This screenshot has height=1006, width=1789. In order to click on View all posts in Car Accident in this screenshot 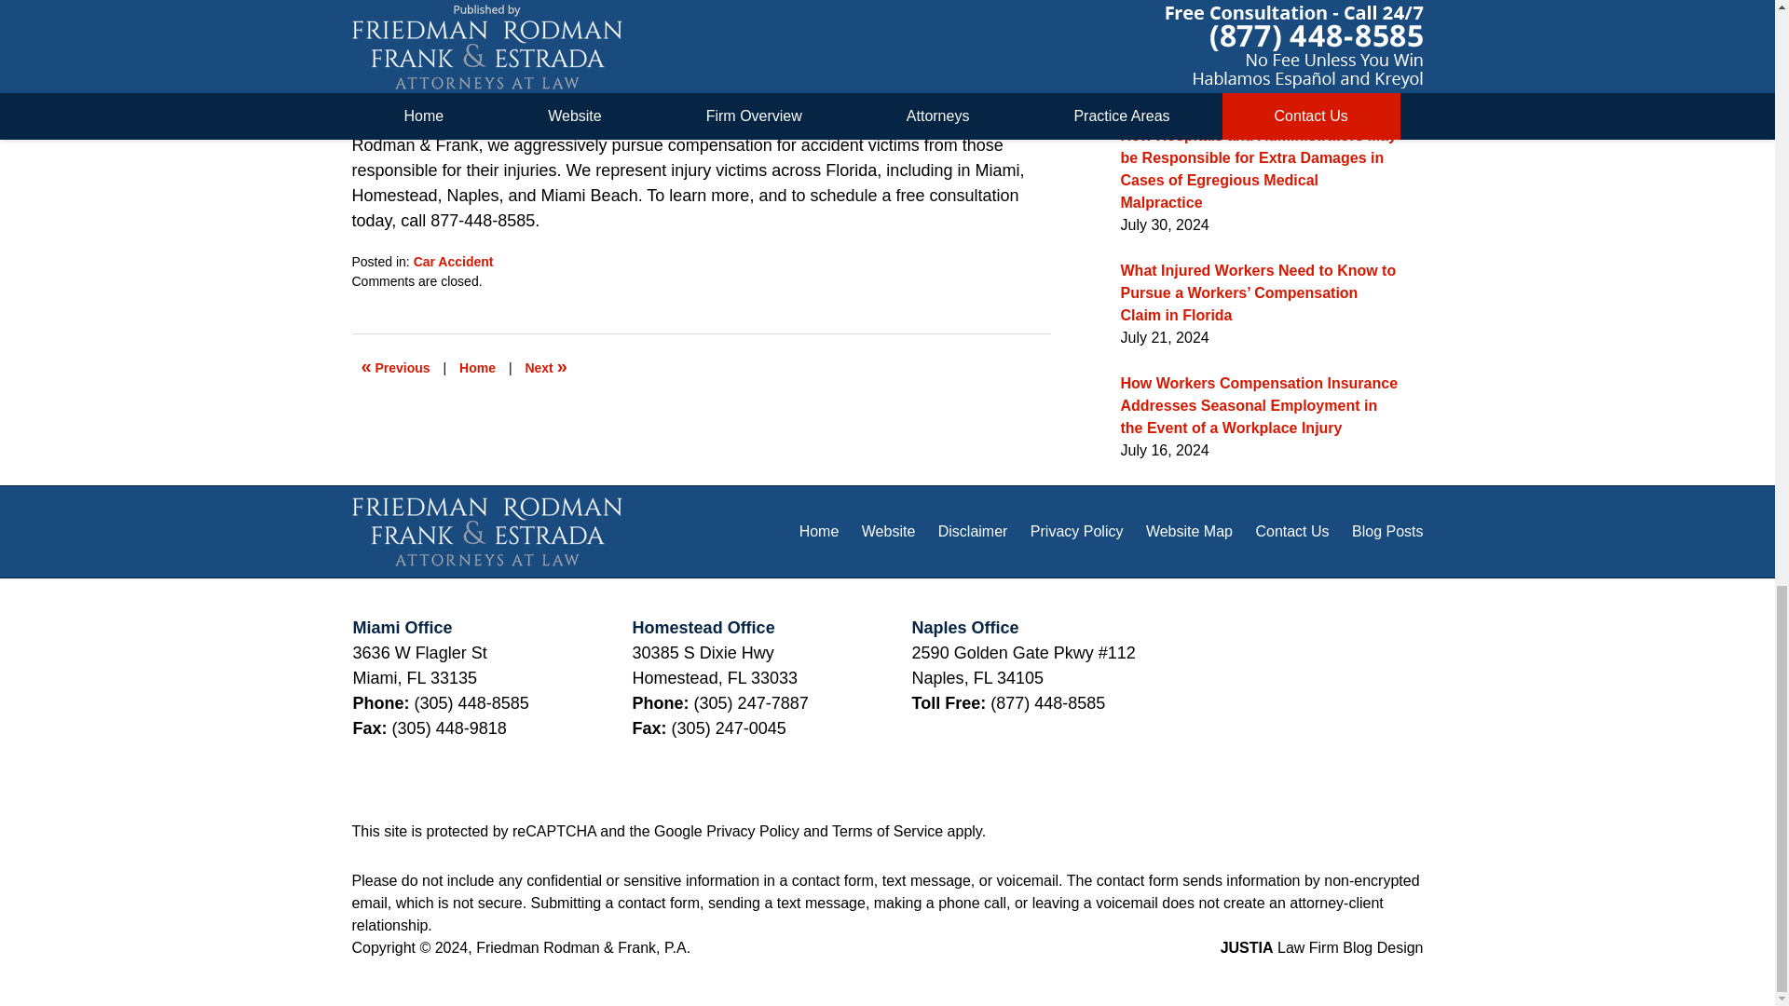, I will do `click(453, 262)`.